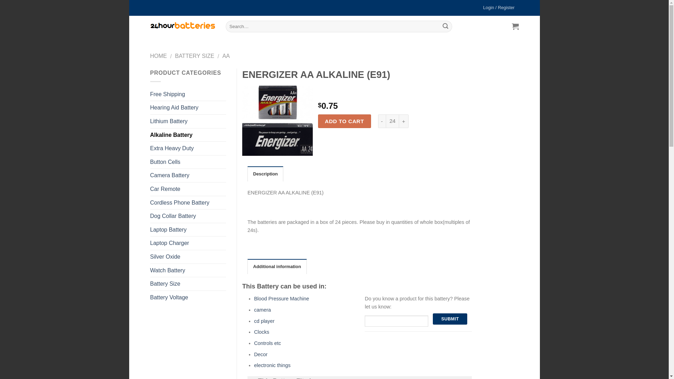  Describe the element at coordinates (262, 332) in the screenshot. I see `Clocks` at that location.